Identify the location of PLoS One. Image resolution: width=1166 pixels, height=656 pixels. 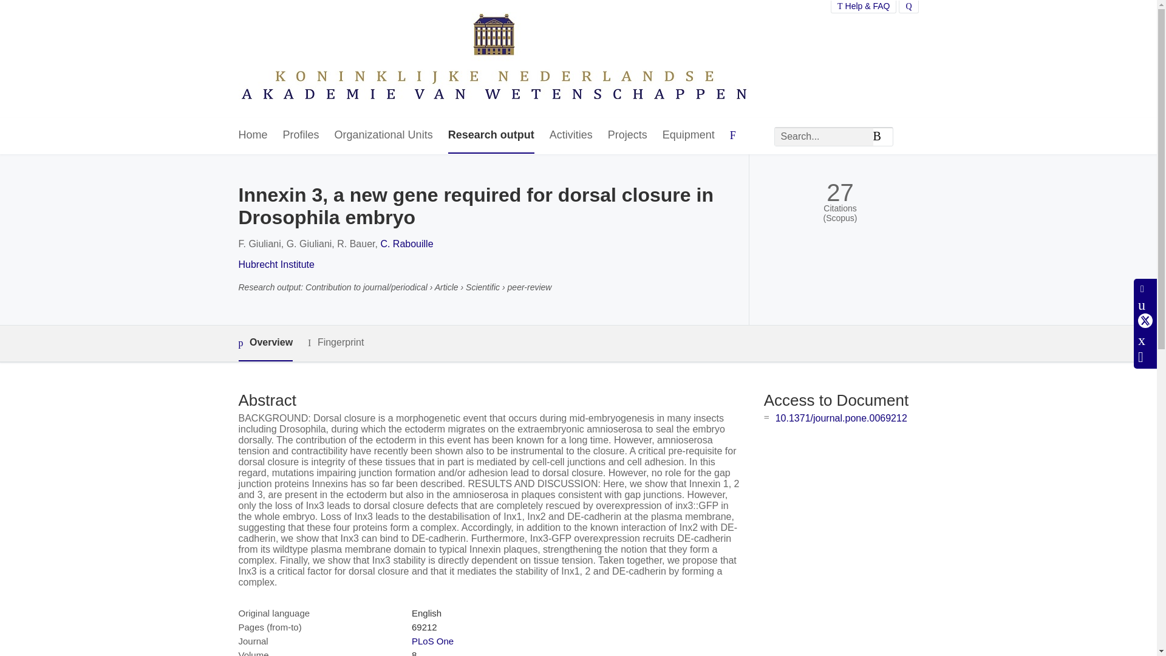
(432, 640).